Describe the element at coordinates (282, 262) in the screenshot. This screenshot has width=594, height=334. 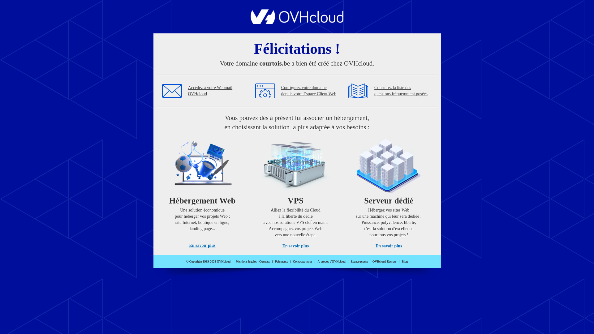
I see `Paiements` at that location.